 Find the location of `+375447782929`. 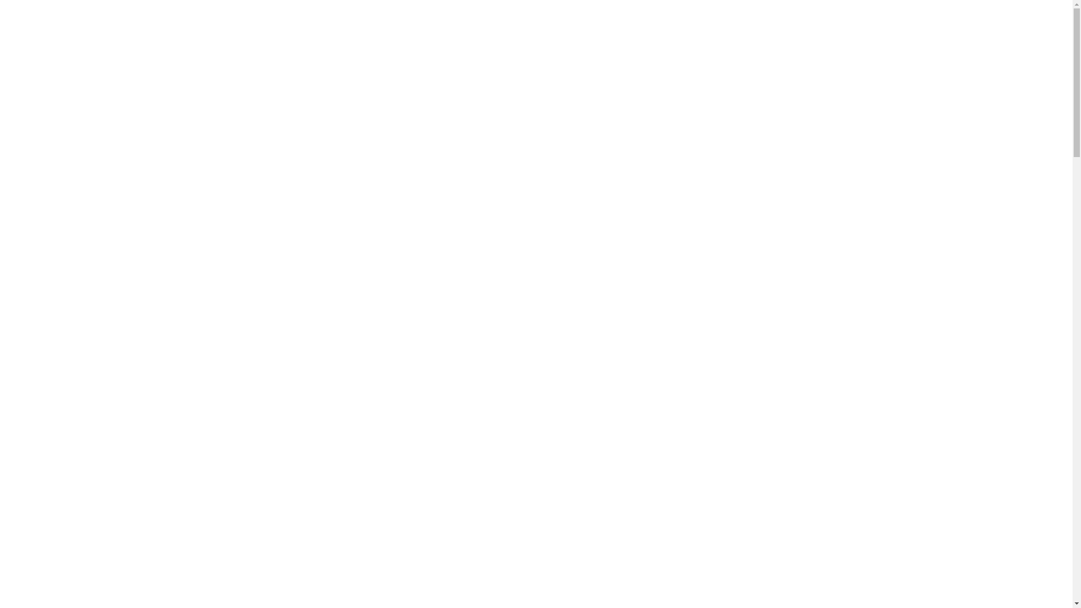

+375447782929 is located at coordinates (394, 25).